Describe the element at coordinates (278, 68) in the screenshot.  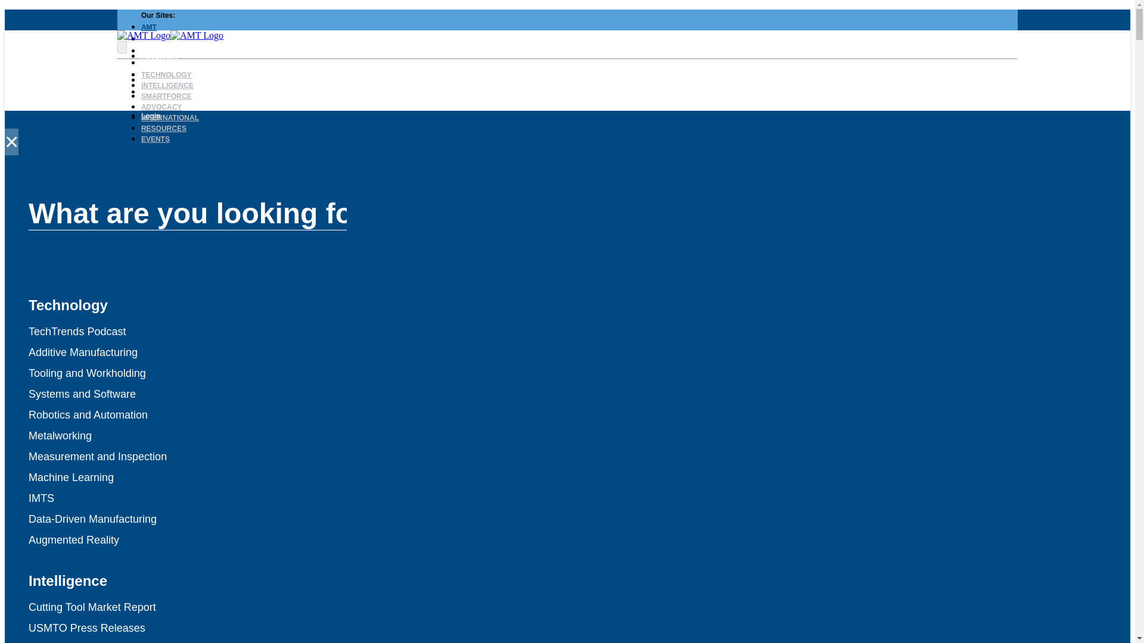
I see `Get Involved` at that location.